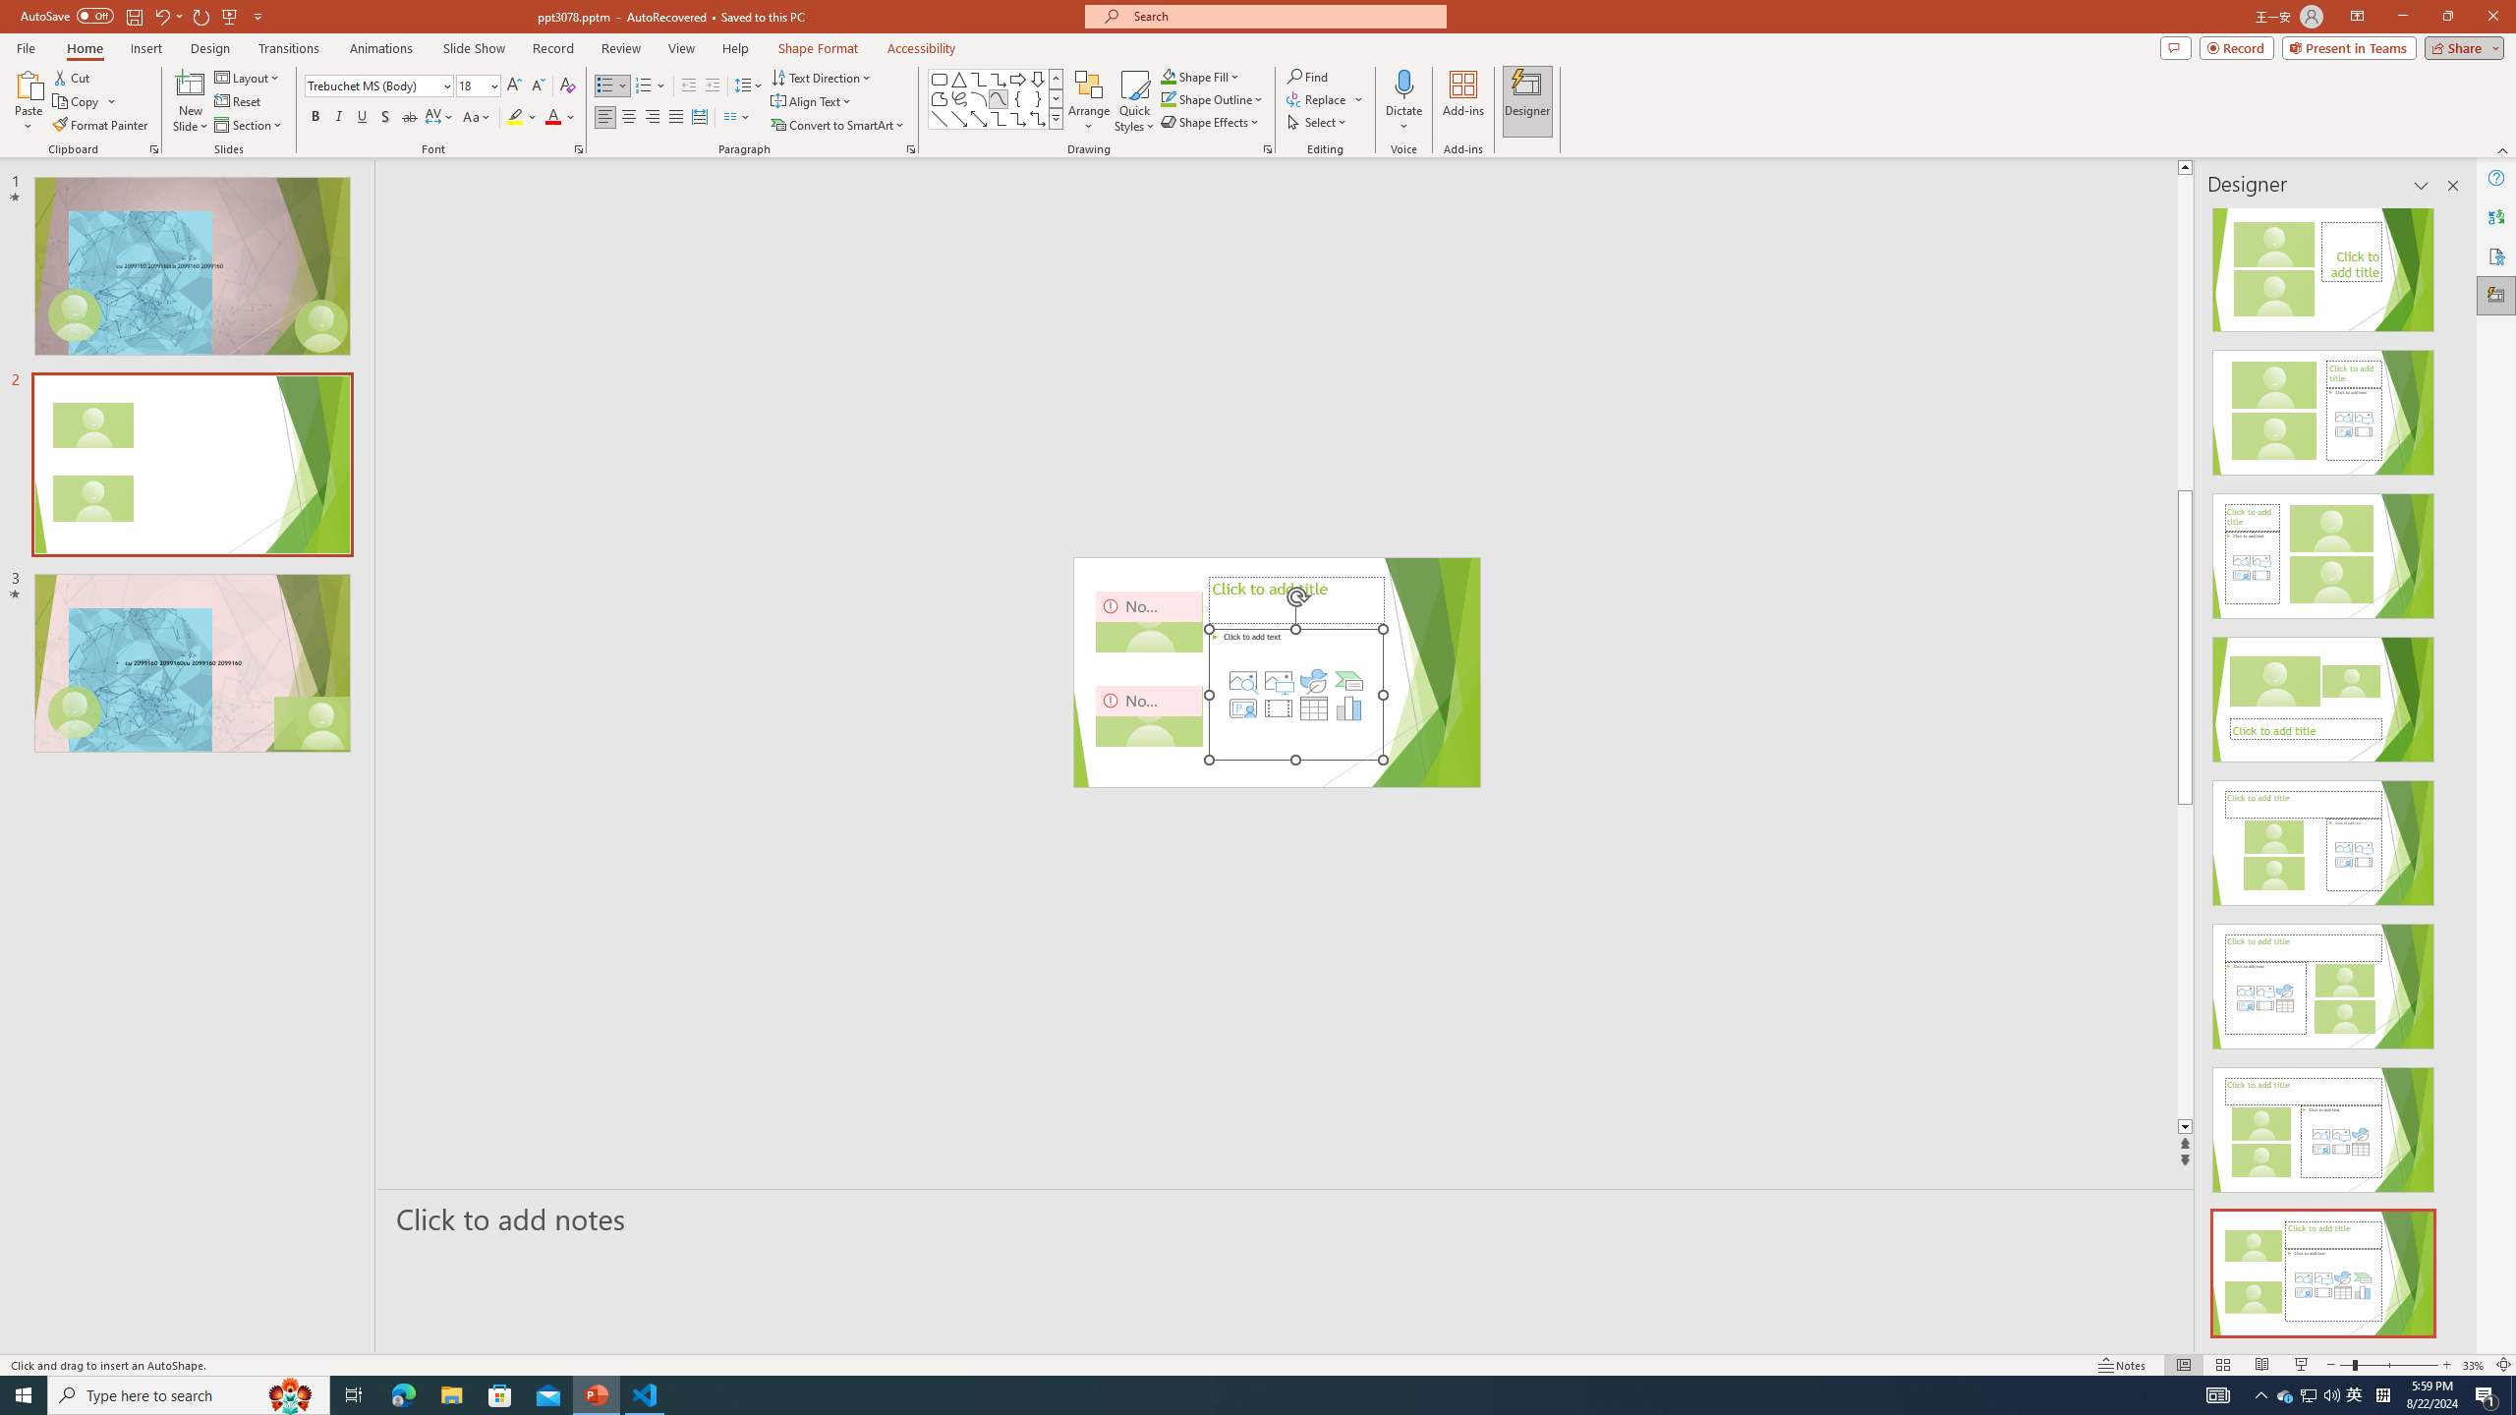 The image size is (2516, 1415). Describe the element at coordinates (2474, 1365) in the screenshot. I see `Zoom 33%` at that location.